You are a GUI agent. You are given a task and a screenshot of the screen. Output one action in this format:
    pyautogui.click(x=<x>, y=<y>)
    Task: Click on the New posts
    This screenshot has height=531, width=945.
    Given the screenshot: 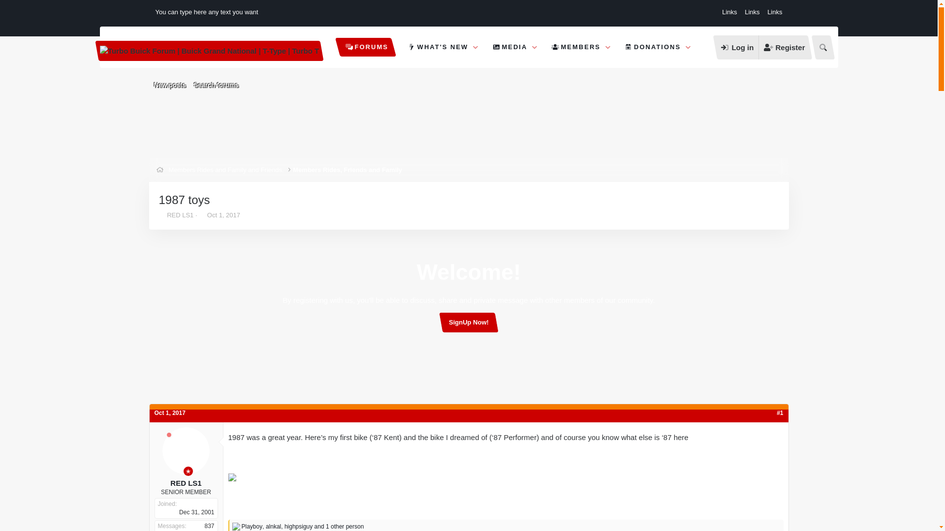 What is the action you would take?
    pyautogui.click(x=737, y=47)
    